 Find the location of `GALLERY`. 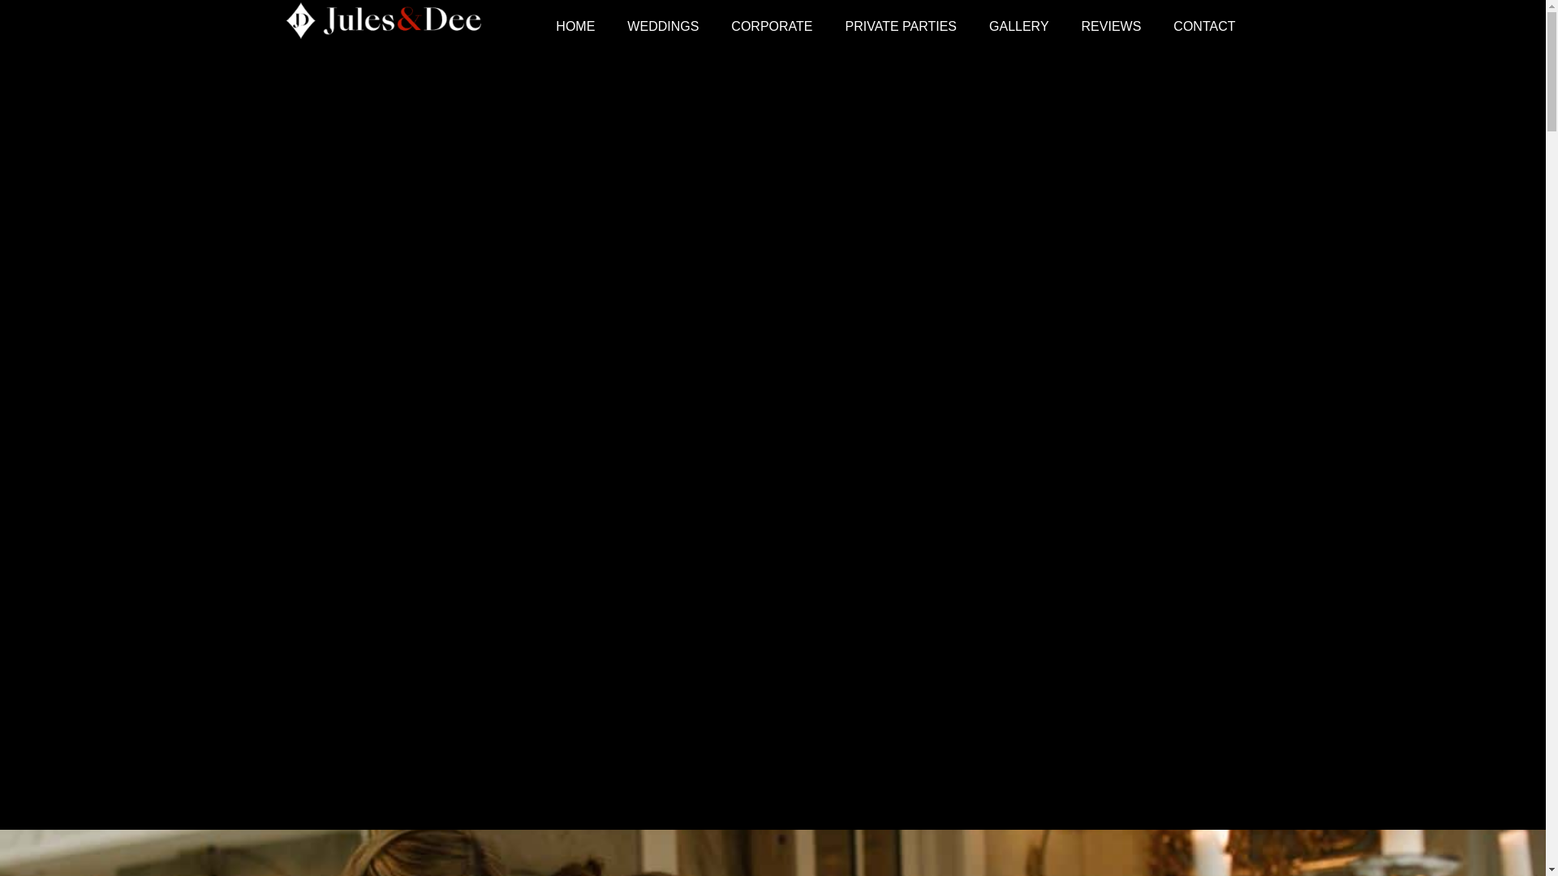

GALLERY is located at coordinates (1019, 26).